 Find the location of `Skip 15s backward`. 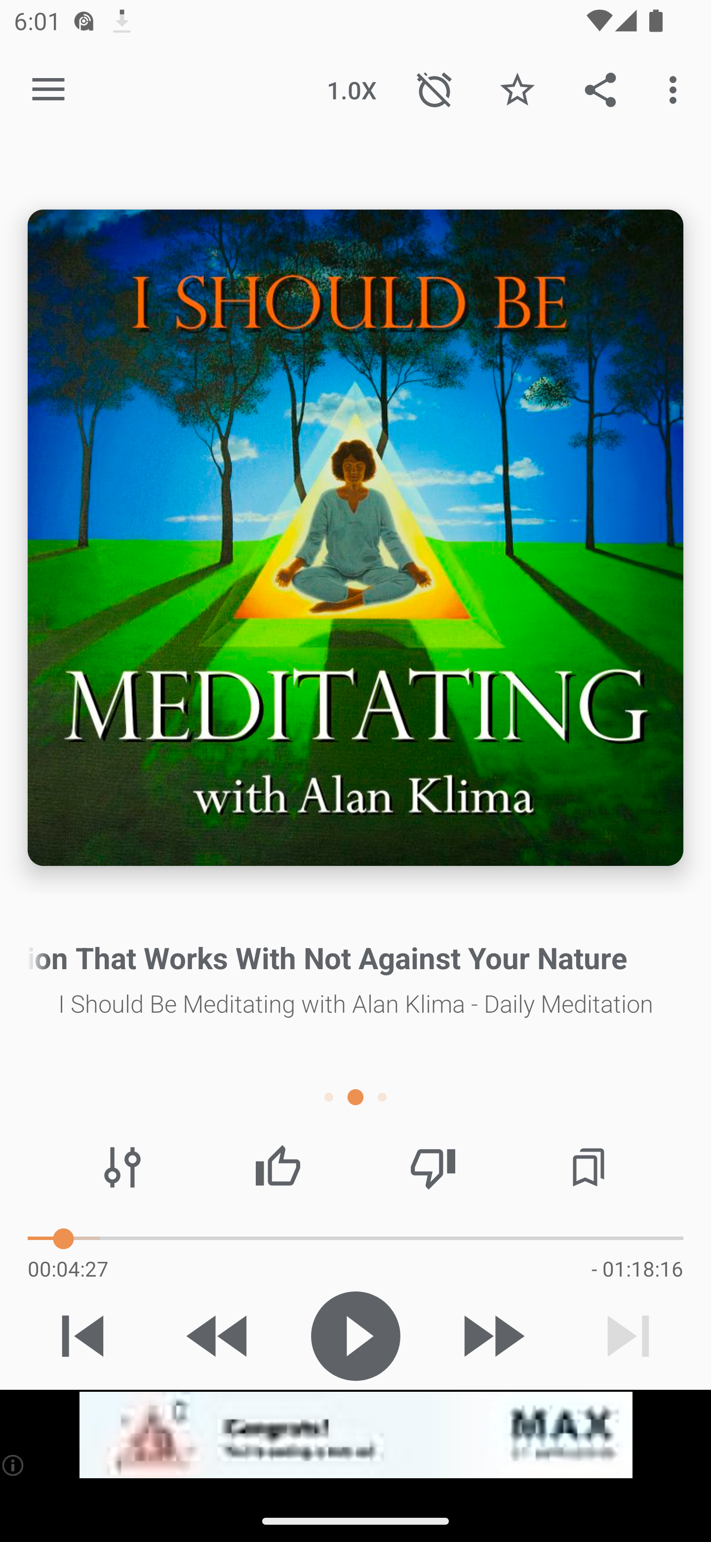

Skip 15s backward is located at coordinates (219, 1336).